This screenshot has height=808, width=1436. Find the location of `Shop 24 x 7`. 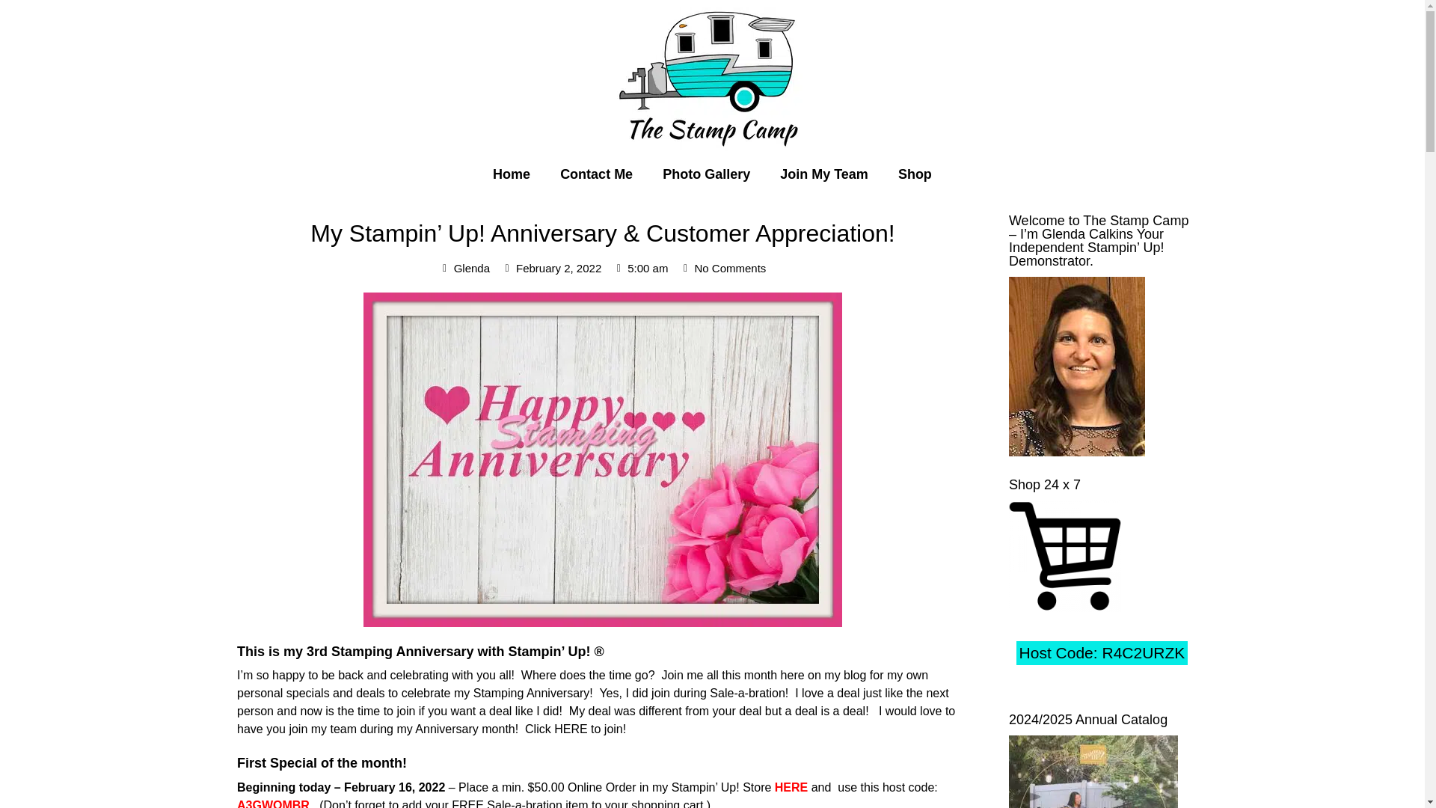

Shop 24 x 7 is located at coordinates (1065, 555).